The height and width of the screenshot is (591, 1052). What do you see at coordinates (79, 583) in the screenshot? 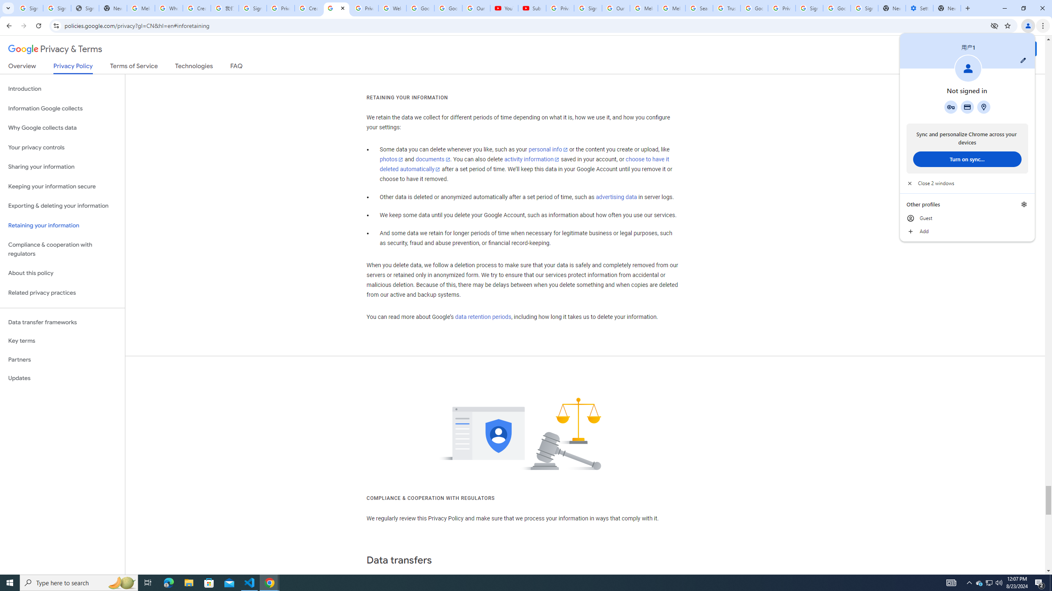
I see `advertising data` at bounding box center [79, 583].